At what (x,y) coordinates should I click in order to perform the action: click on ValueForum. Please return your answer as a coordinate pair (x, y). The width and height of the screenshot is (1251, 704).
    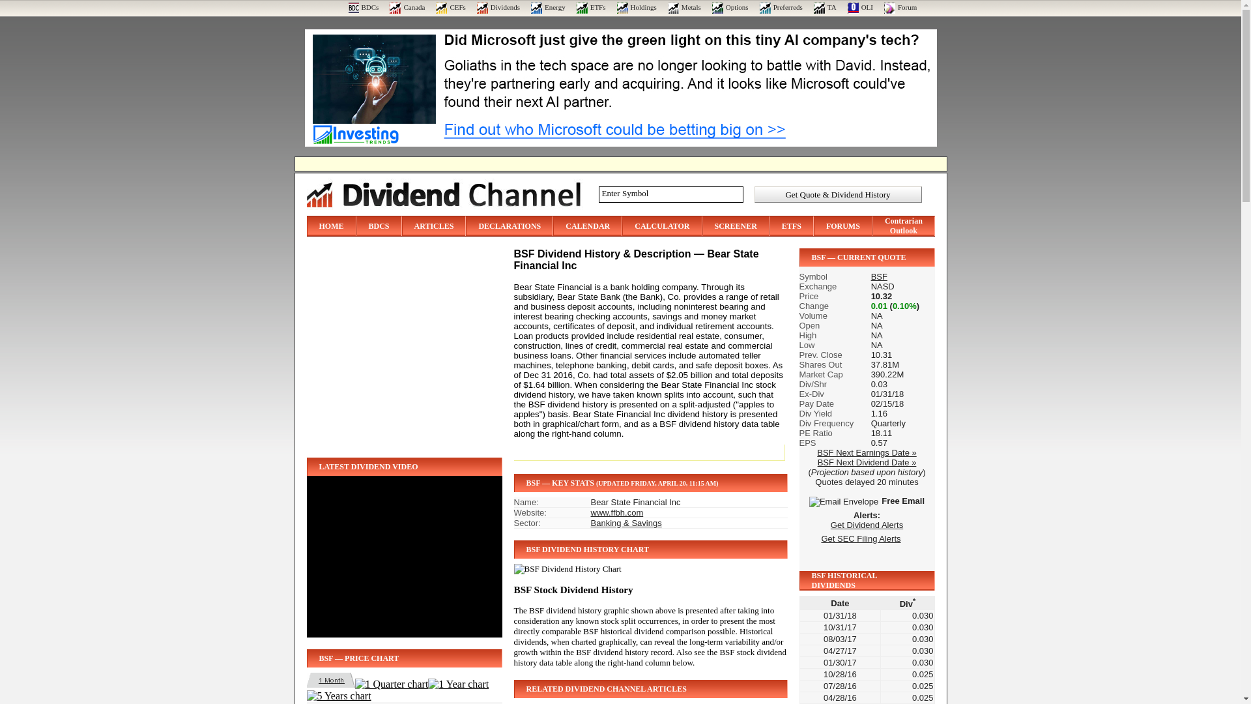
    Looking at the image, I should click on (900, 7).